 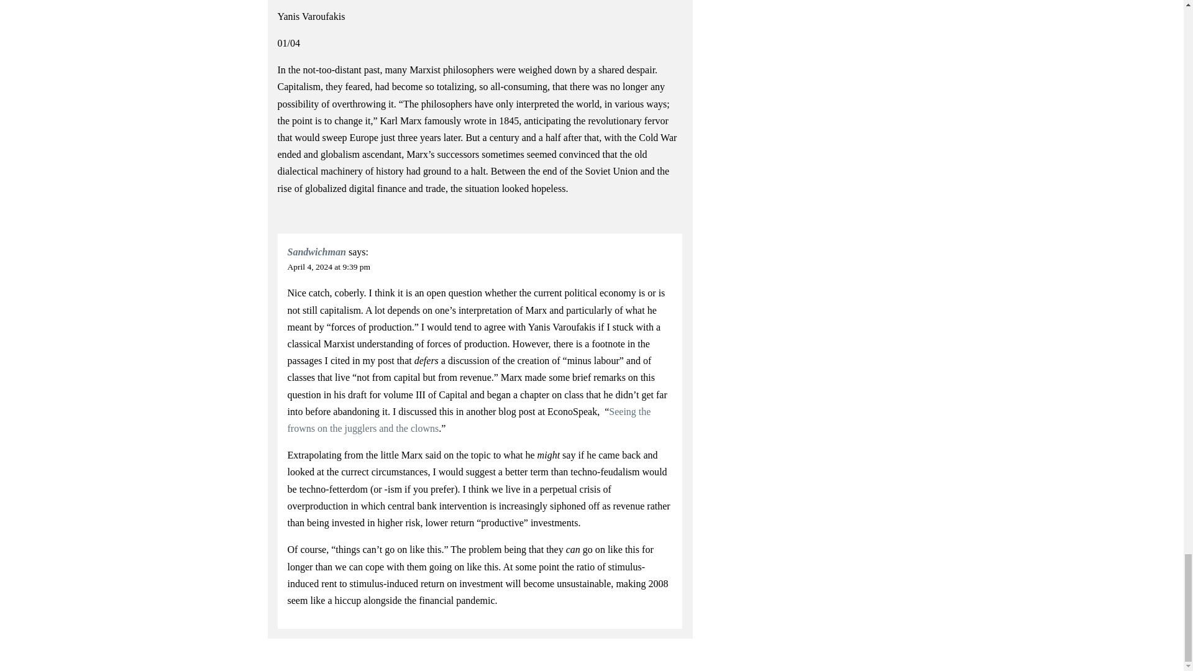 I want to click on Sandwichman, so click(x=316, y=252).